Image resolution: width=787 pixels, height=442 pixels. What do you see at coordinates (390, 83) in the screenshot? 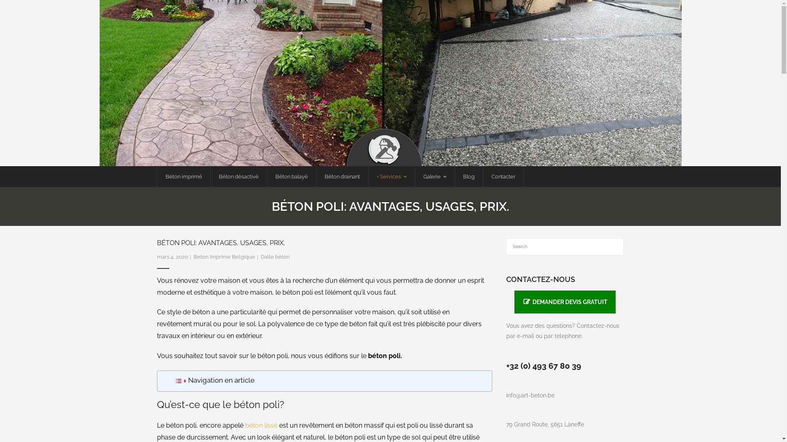
I see `beton expert` at bounding box center [390, 83].